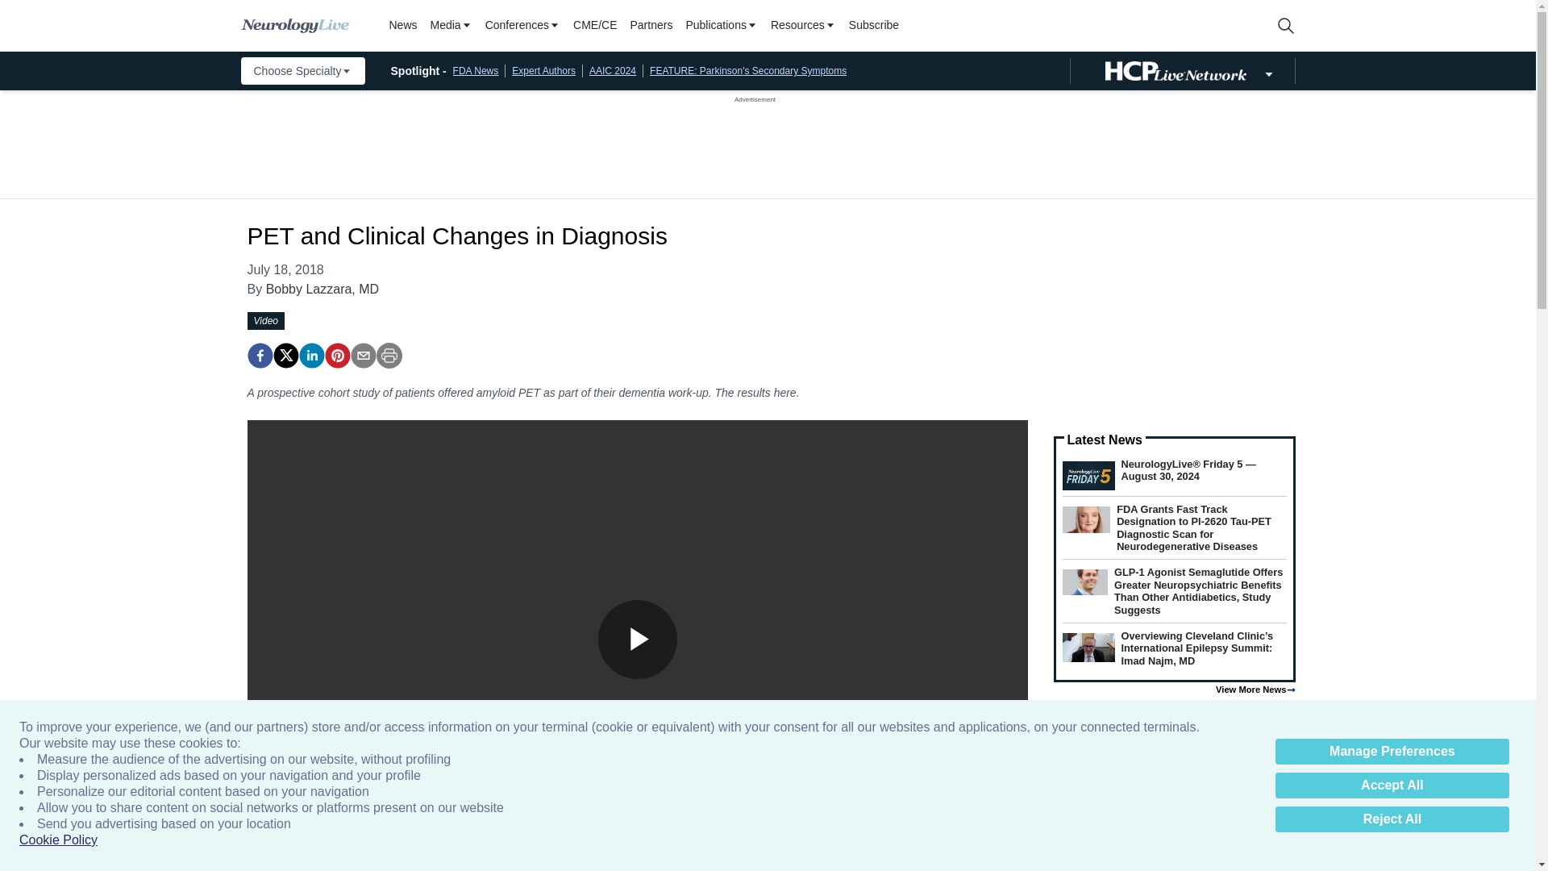 This screenshot has width=1548, height=871. What do you see at coordinates (58, 840) in the screenshot?
I see `Cookie Policy` at bounding box center [58, 840].